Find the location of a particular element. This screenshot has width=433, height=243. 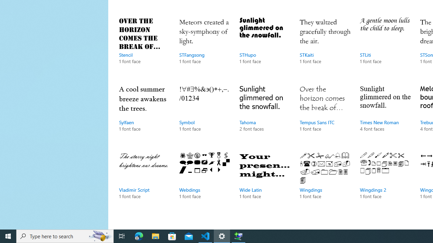

Start is located at coordinates (8, 236).